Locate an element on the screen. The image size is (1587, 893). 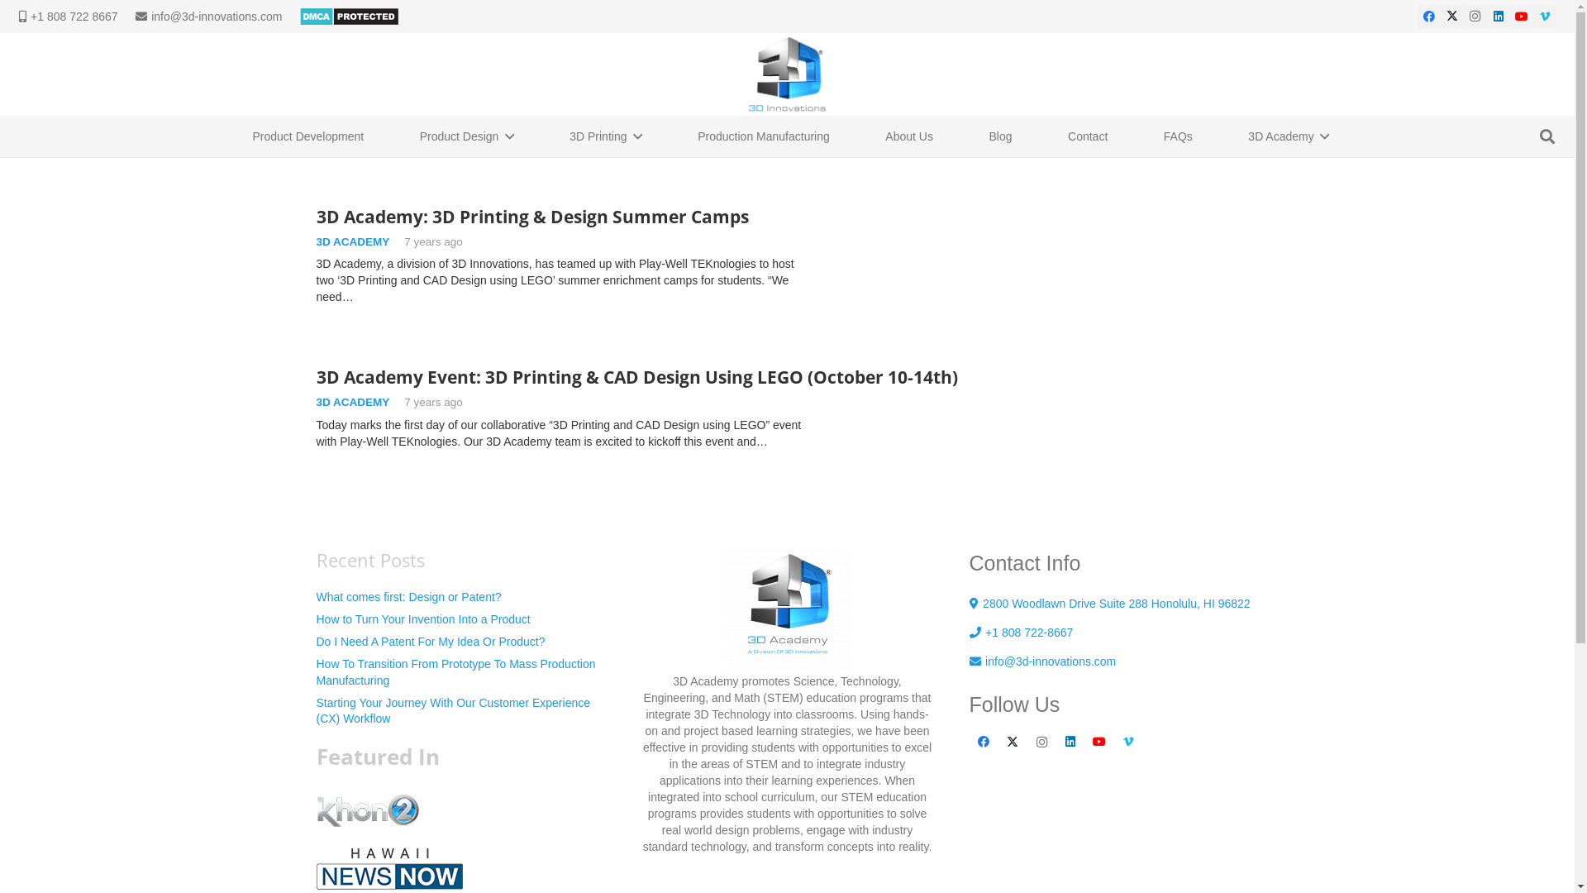
Blog is located at coordinates (1000, 136).